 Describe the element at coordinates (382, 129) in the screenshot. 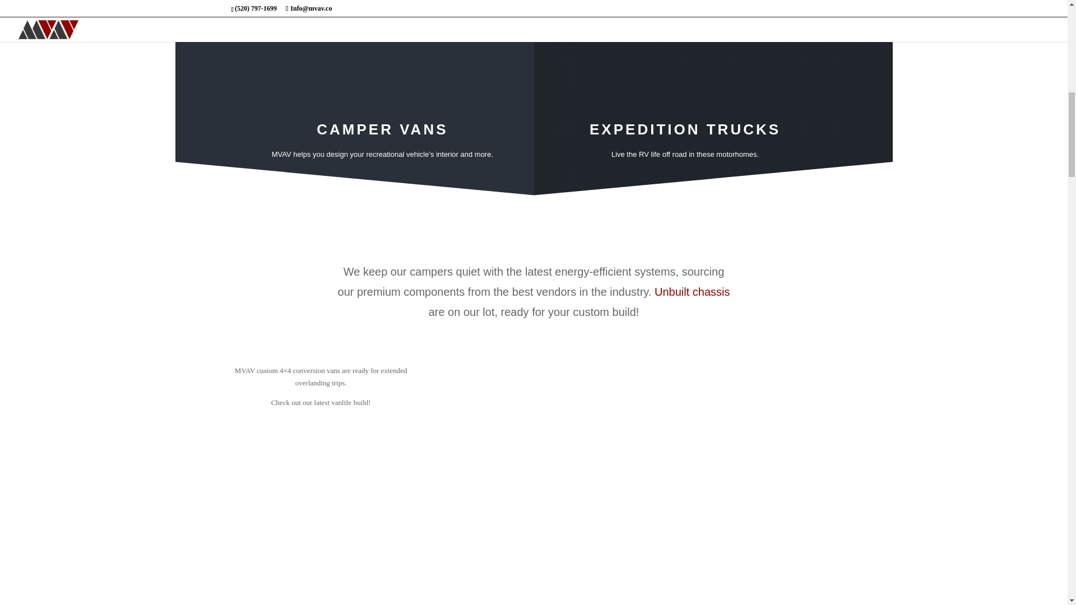

I see `CAMPER VANS` at that location.